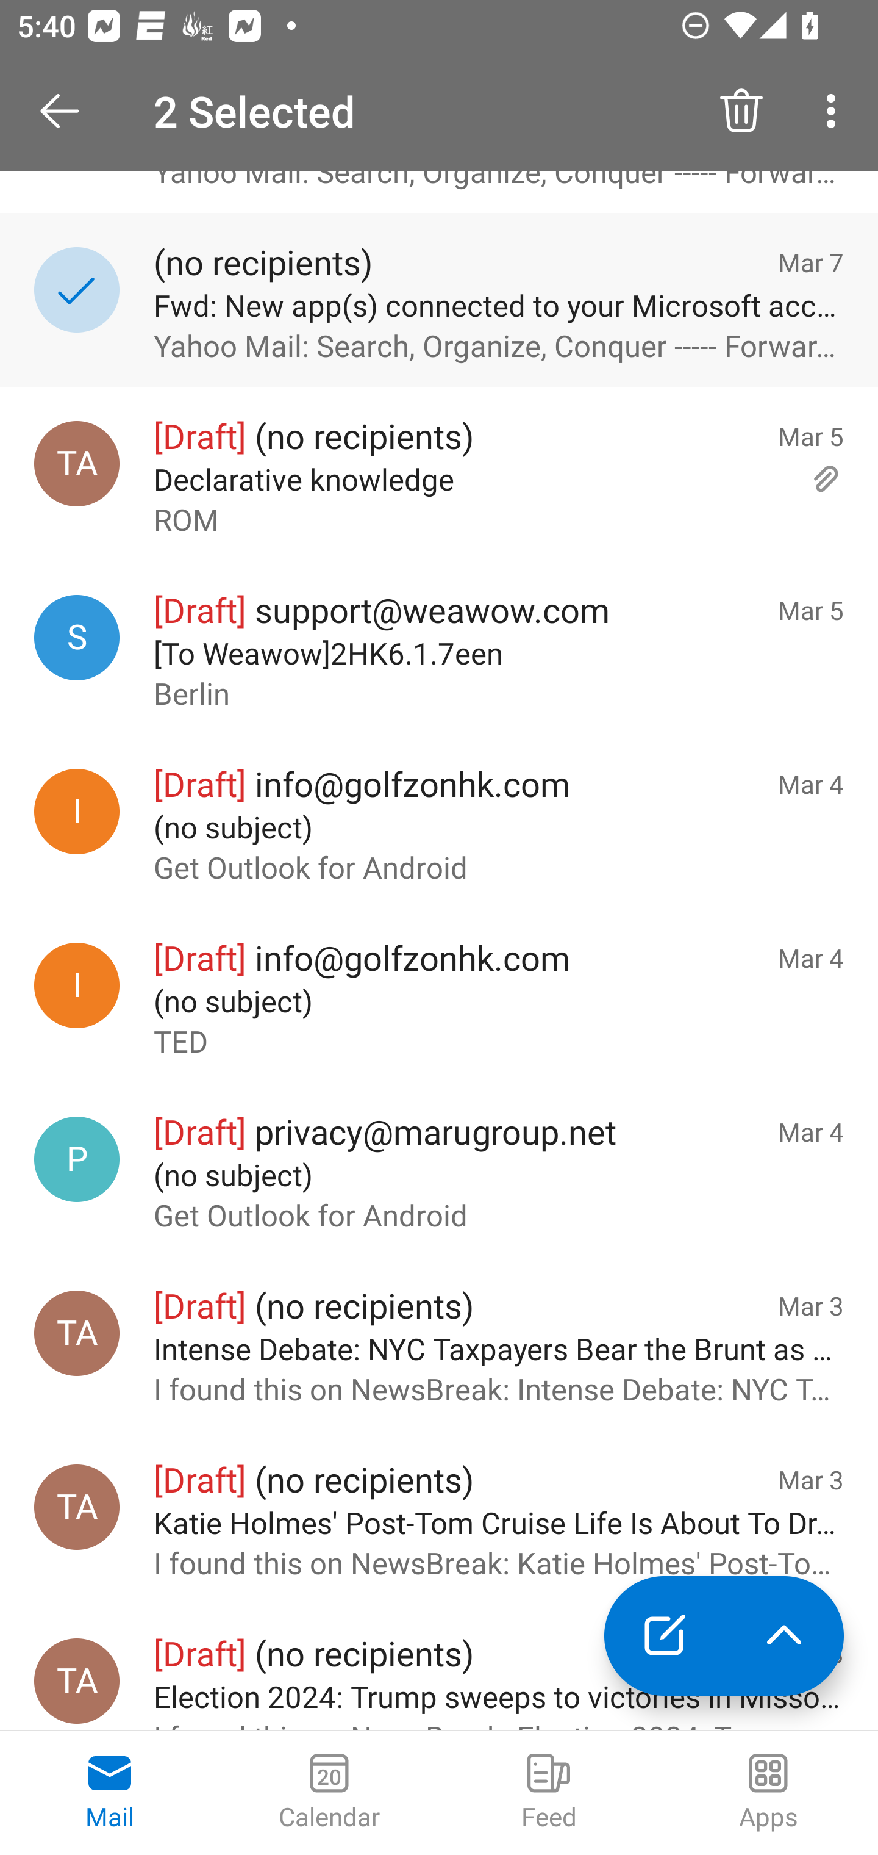 The height and width of the screenshot is (1855, 878). I want to click on Feed, so click(549, 1793).